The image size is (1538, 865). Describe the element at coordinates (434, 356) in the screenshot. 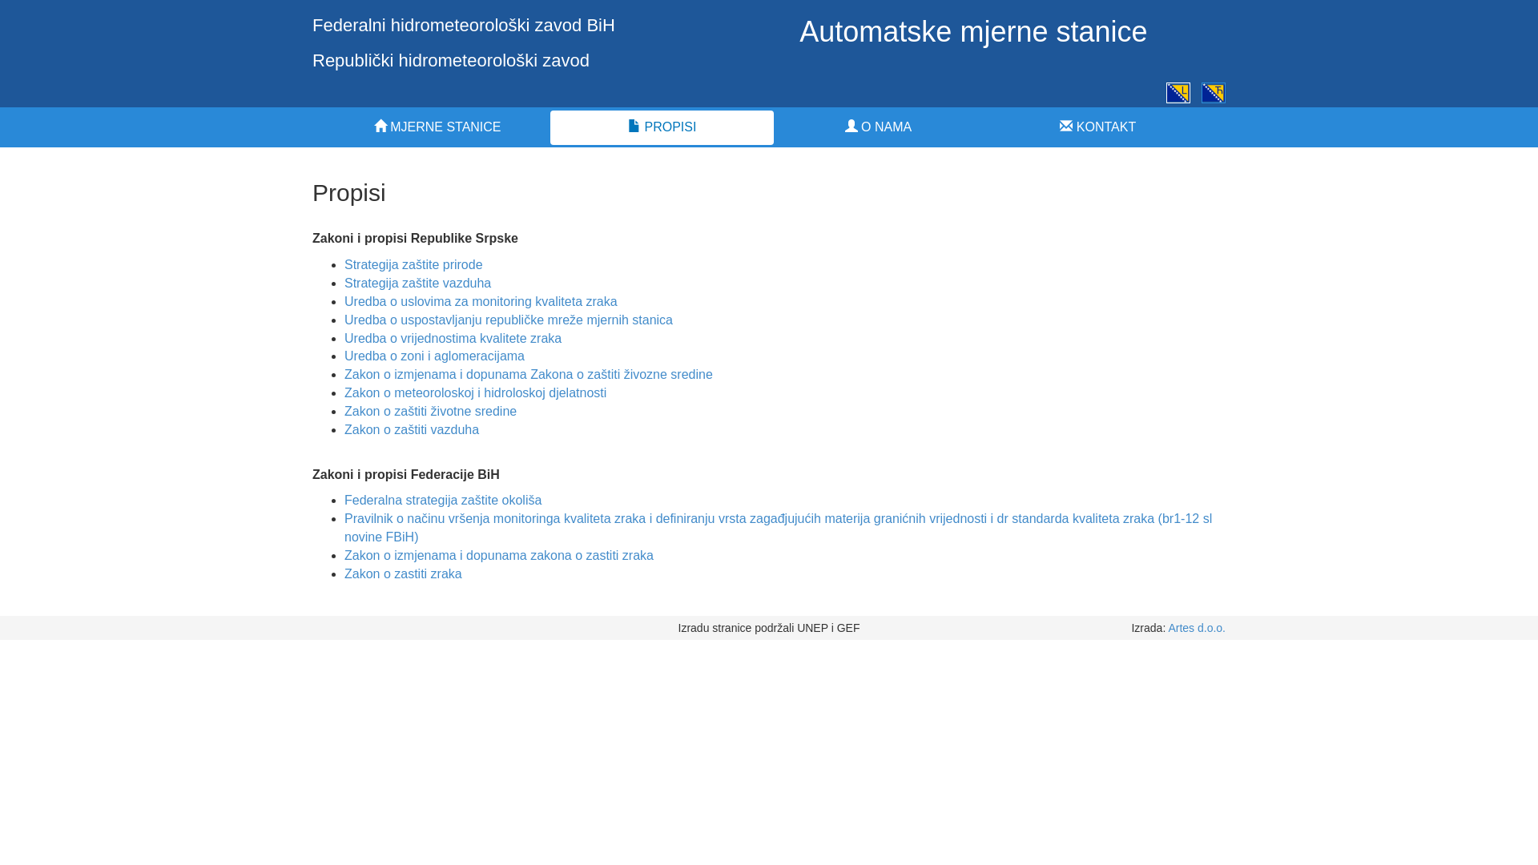

I see `Uredba o zoni i aglomeracijama` at that location.